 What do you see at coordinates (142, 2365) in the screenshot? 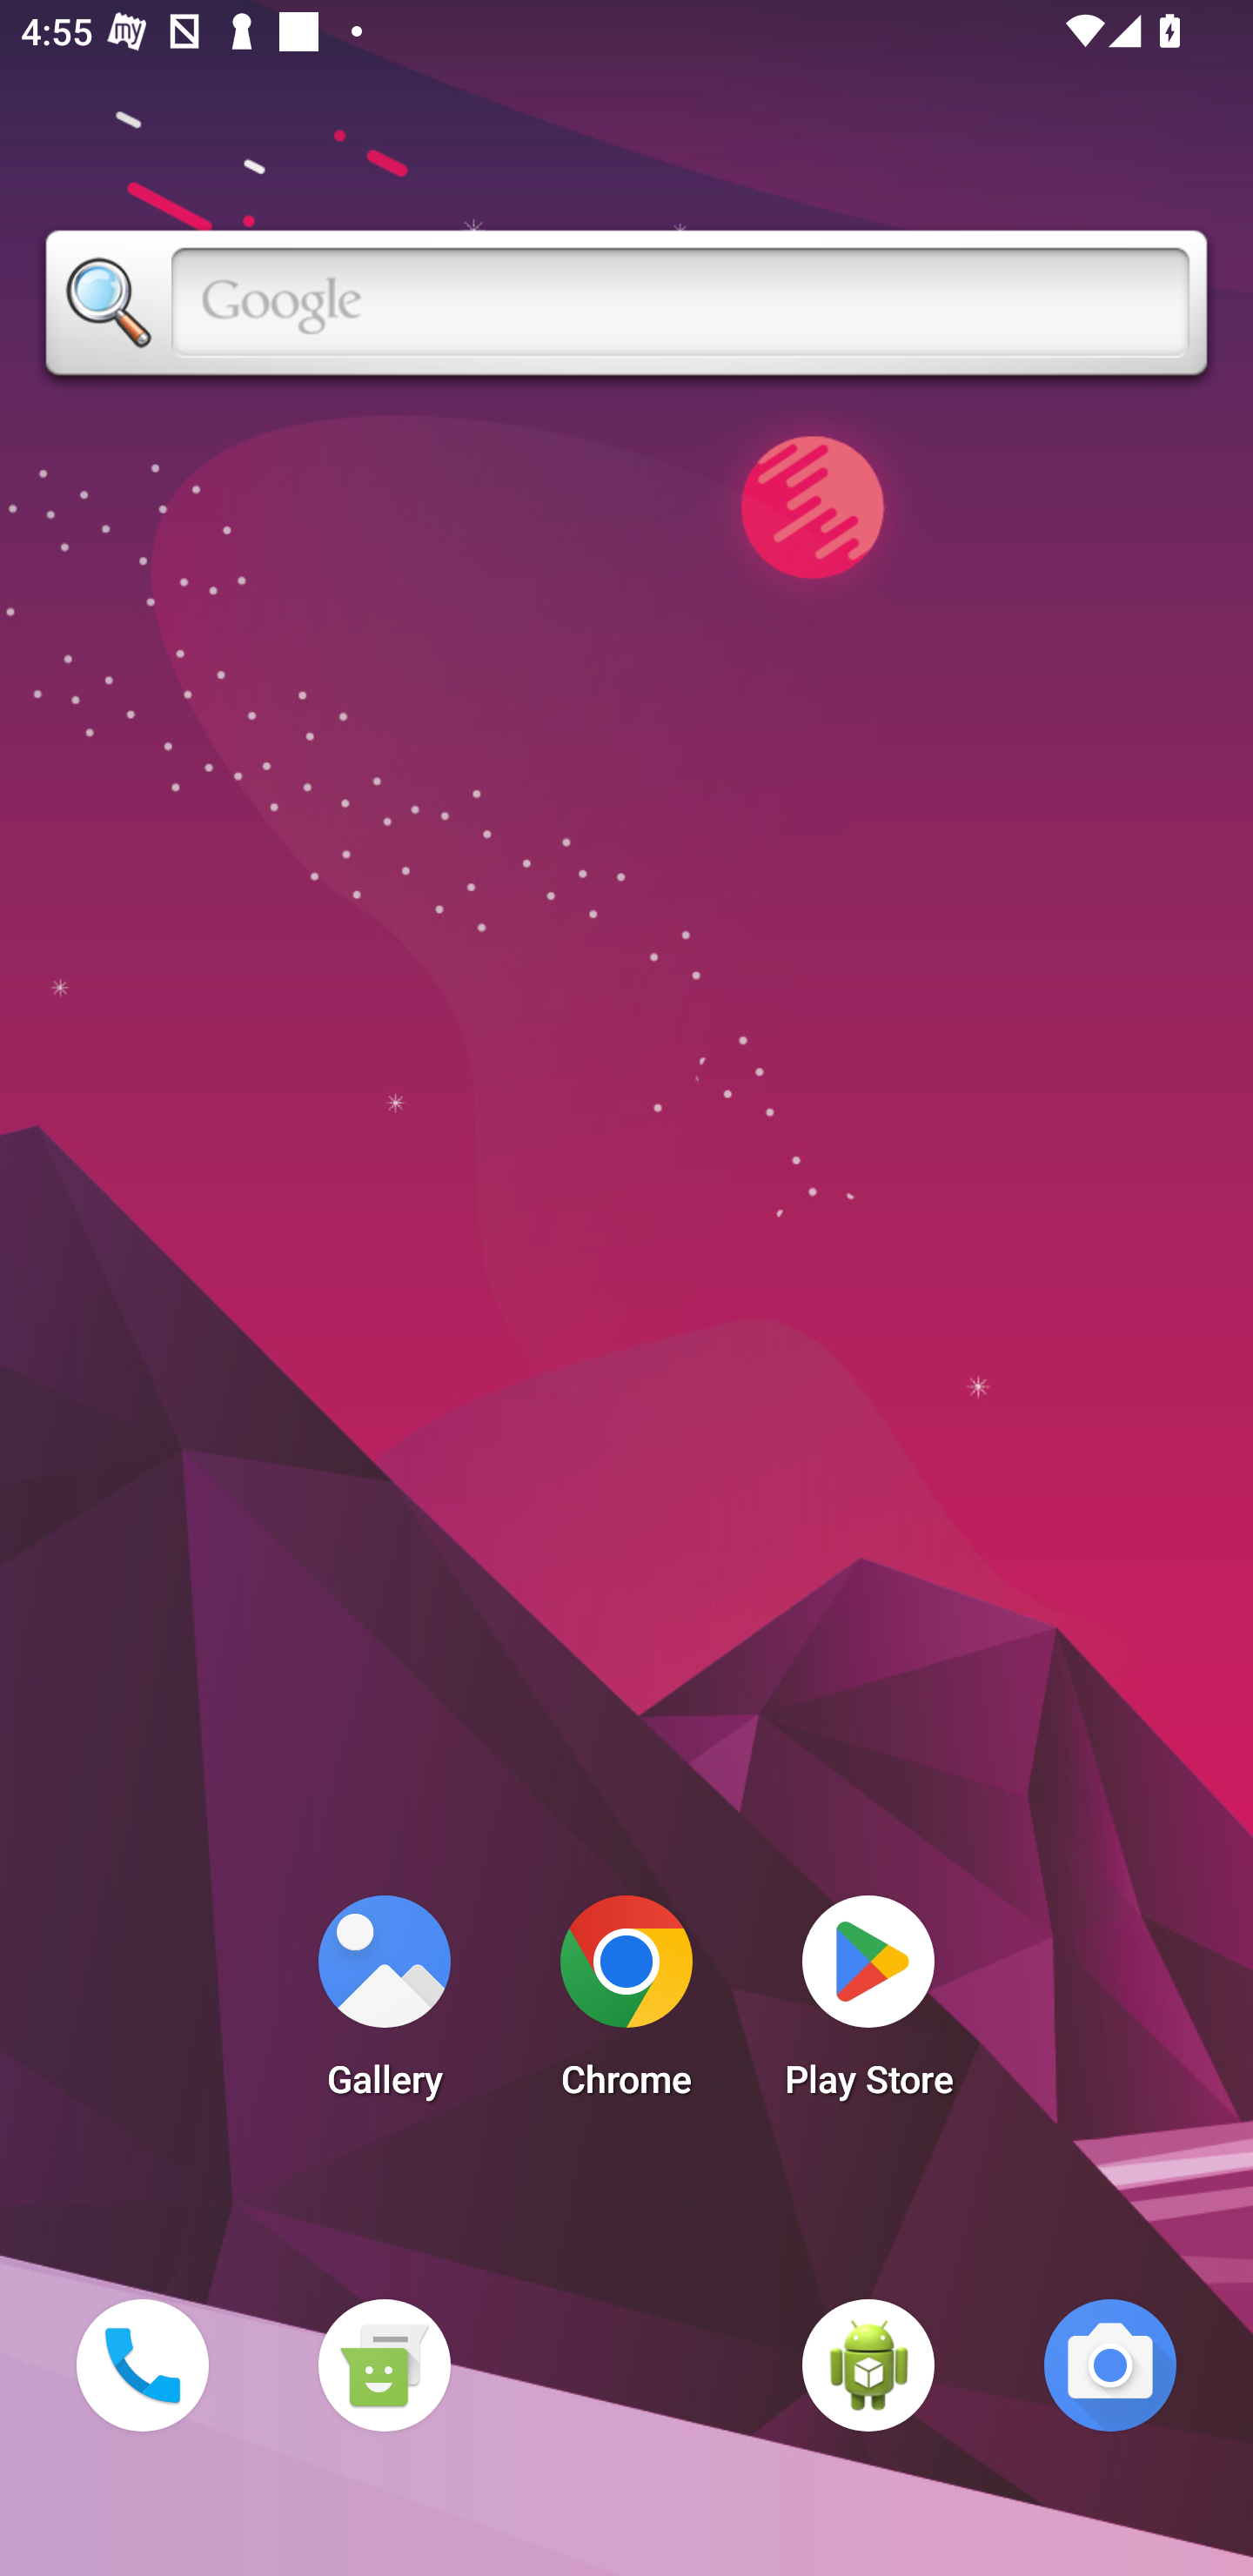
I see `Phone` at bounding box center [142, 2365].